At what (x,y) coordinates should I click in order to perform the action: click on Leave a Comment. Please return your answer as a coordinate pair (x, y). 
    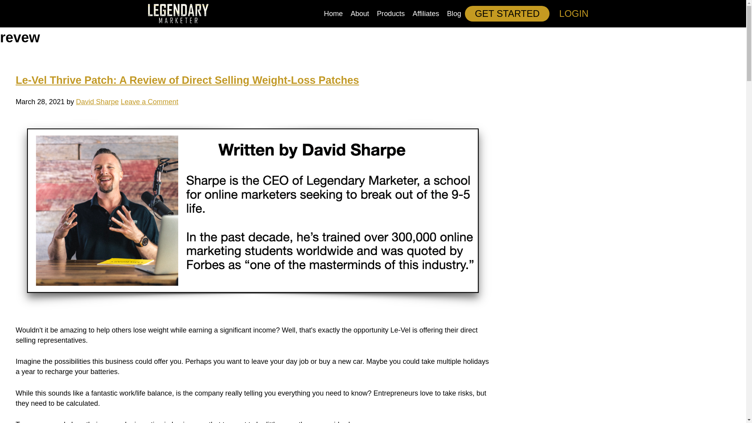
    Looking at the image, I should click on (149, 102).